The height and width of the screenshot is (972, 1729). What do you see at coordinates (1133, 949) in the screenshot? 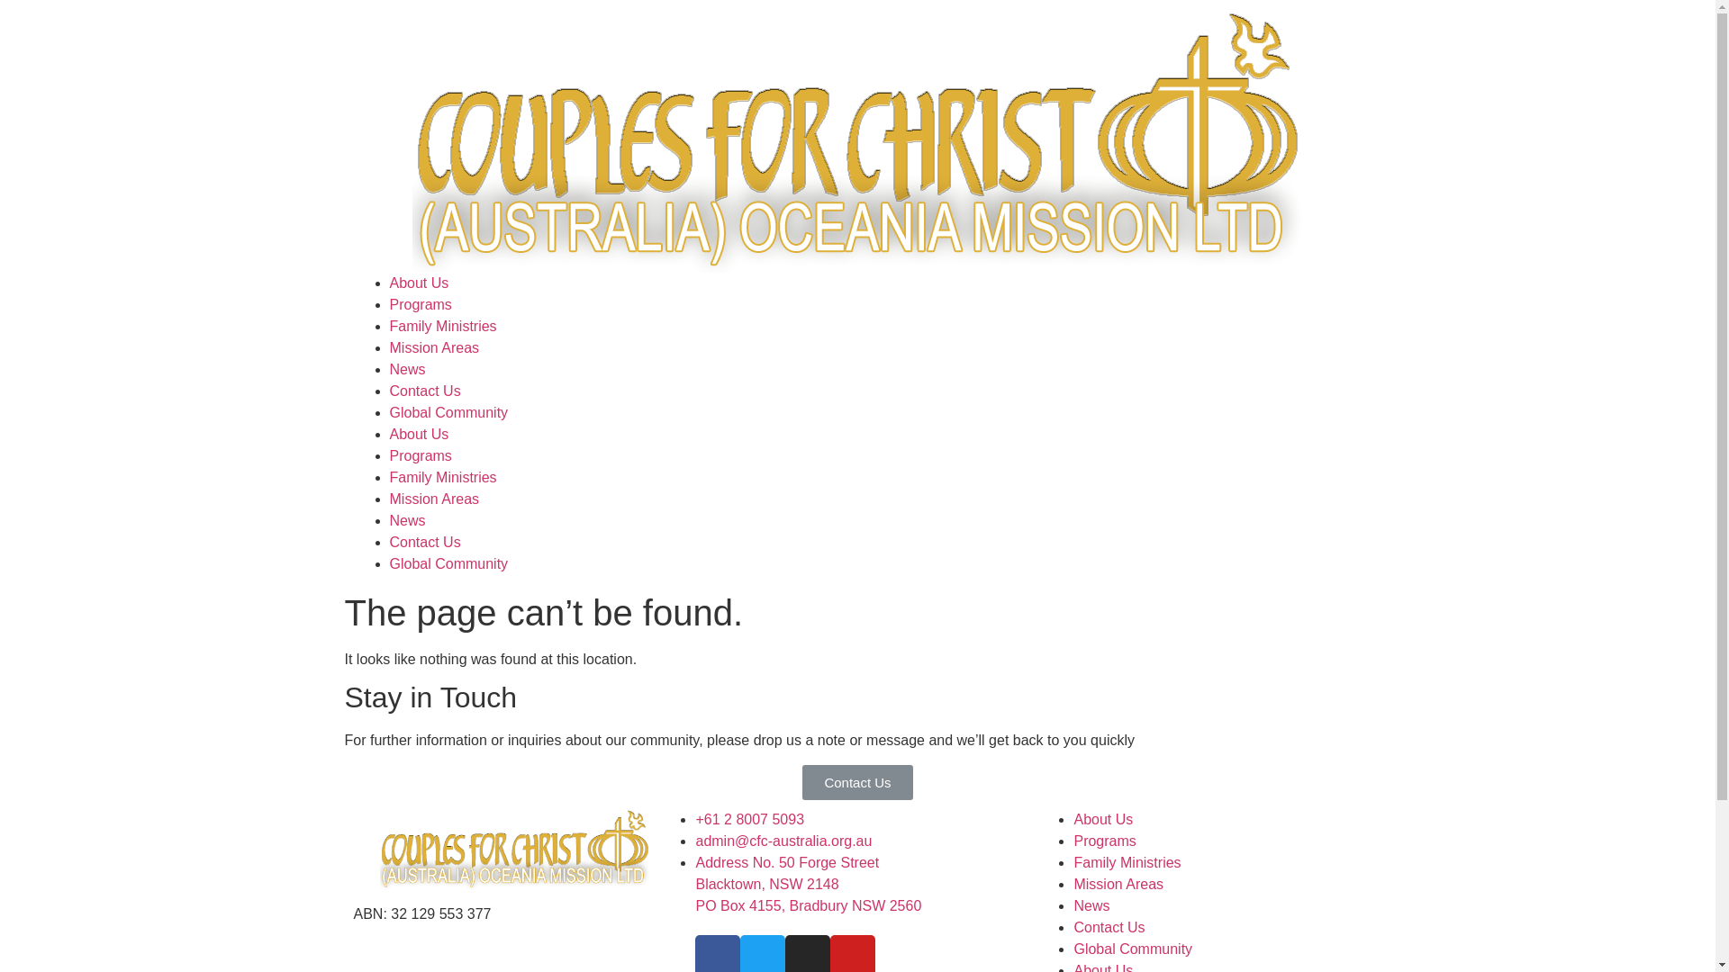
I see `Global Community` at bounding box center [1133, 949].